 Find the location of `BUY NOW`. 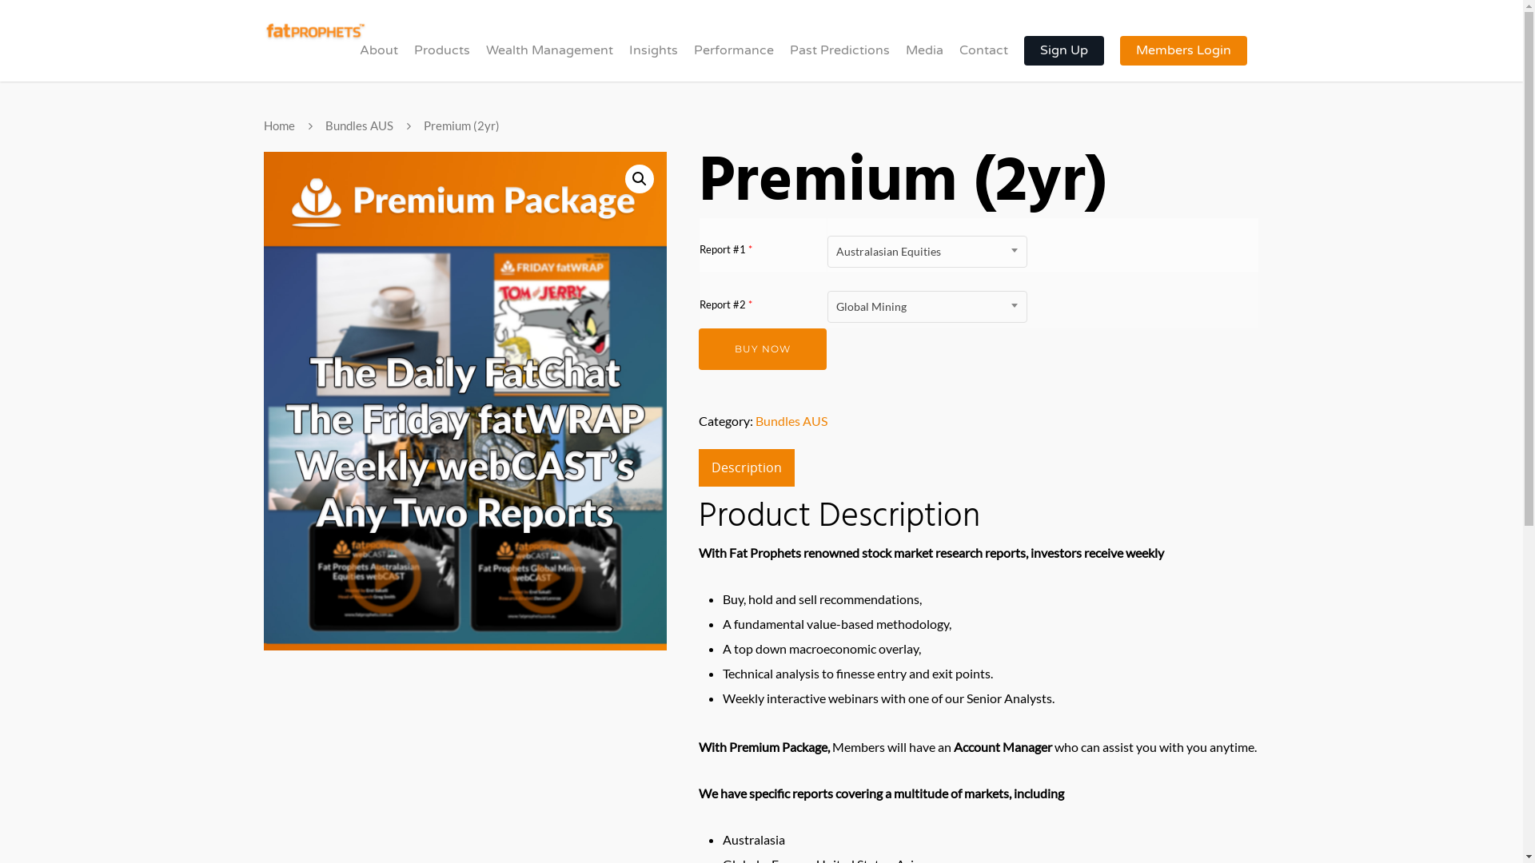

BUY NOW is located at coordinates (763, 349).